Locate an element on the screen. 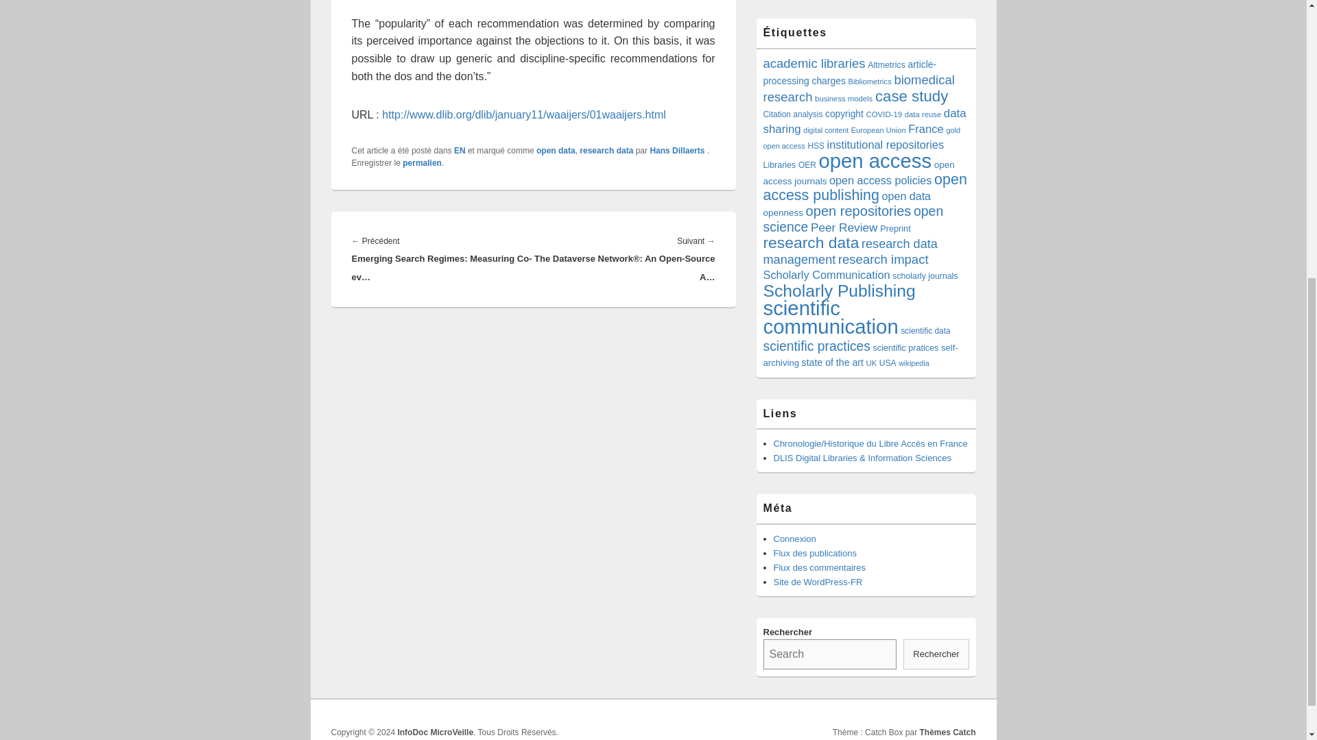 The height and width of the screenshot is (740, 1317). Libraries is located at coordinates (779, 165).